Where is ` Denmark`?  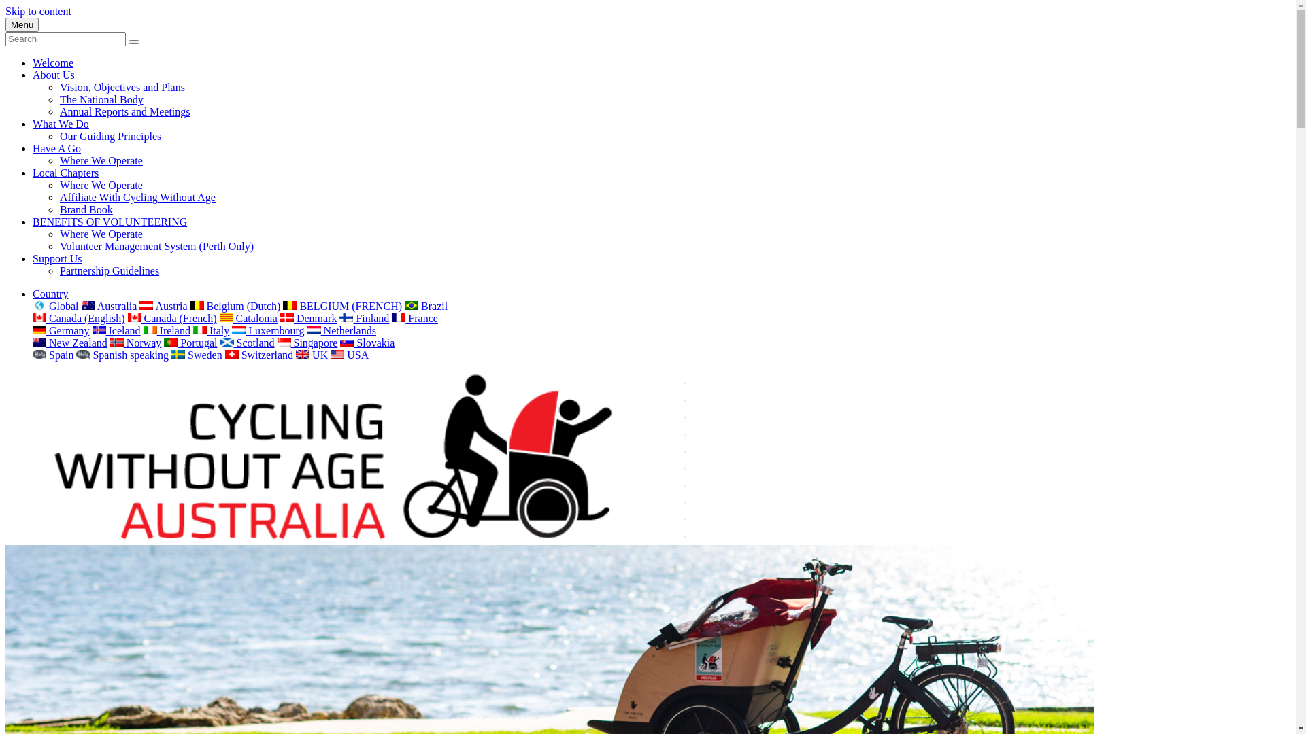  Denmark is located at coordinates (309, 318).